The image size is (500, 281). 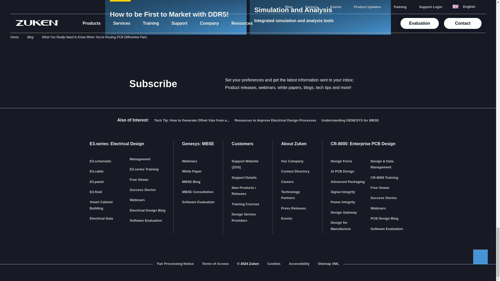 What do you see at coordinates (264, 252) in the screenshot?
I see `Youtube` at bounding box center [264, 252].